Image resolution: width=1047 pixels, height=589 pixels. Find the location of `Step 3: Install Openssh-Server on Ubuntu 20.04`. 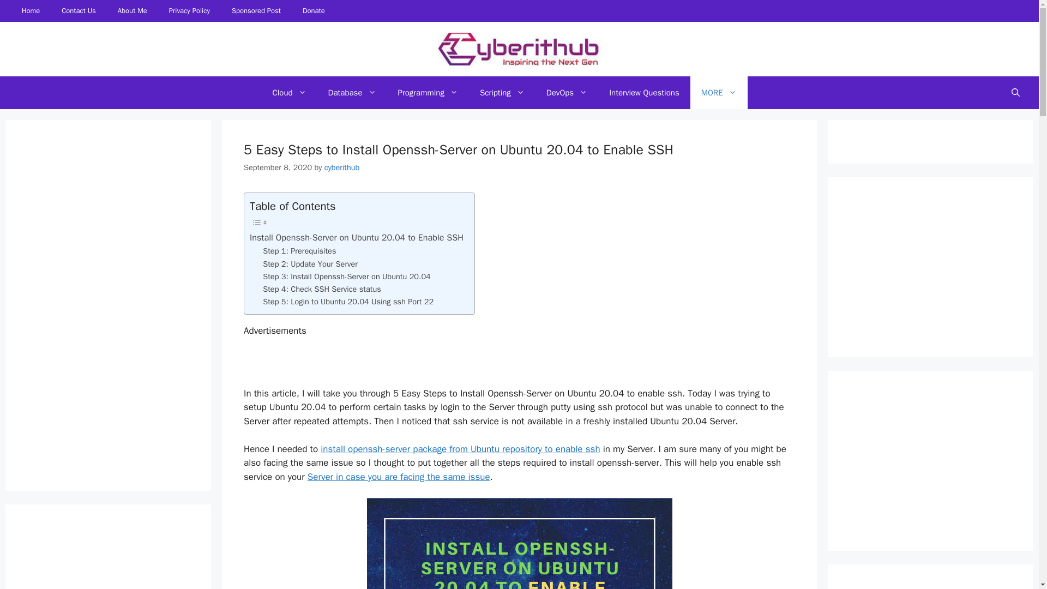

Step 3: Install Openssh-Server on Ubuntu 20.04 is located at coordinates (346, 277).